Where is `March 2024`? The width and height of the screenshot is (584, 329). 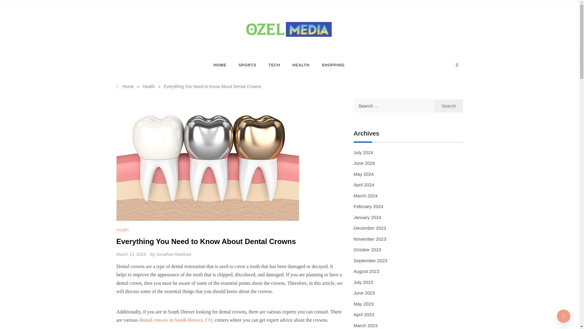
March 2024 is located at coordinates (365, 196).